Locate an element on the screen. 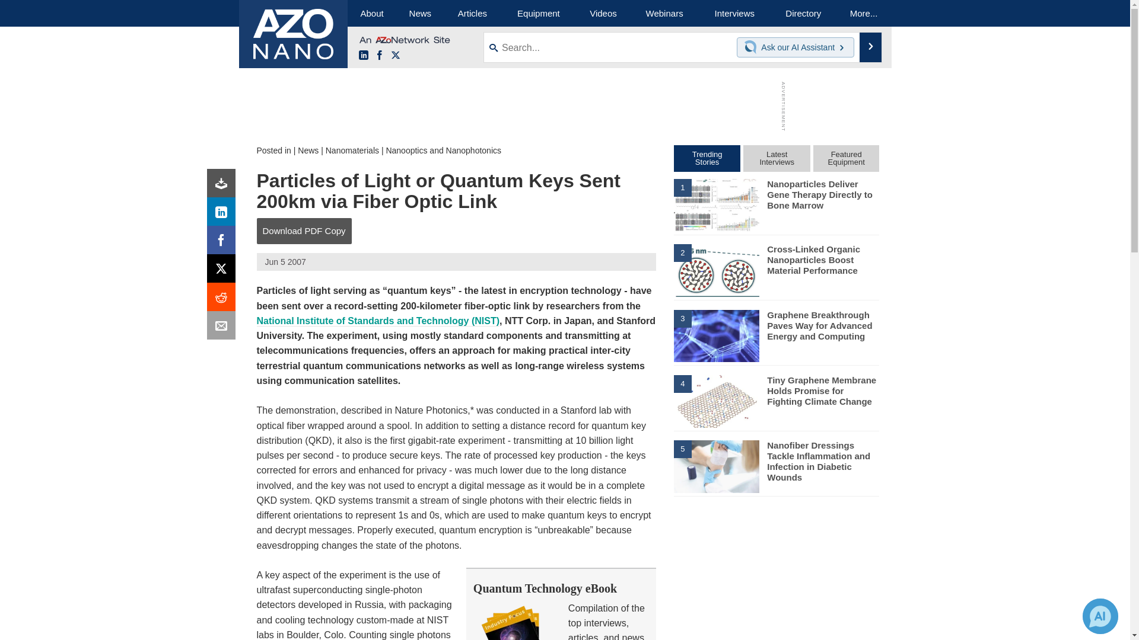  Nanomaterials is located at coordinates (352, 151).